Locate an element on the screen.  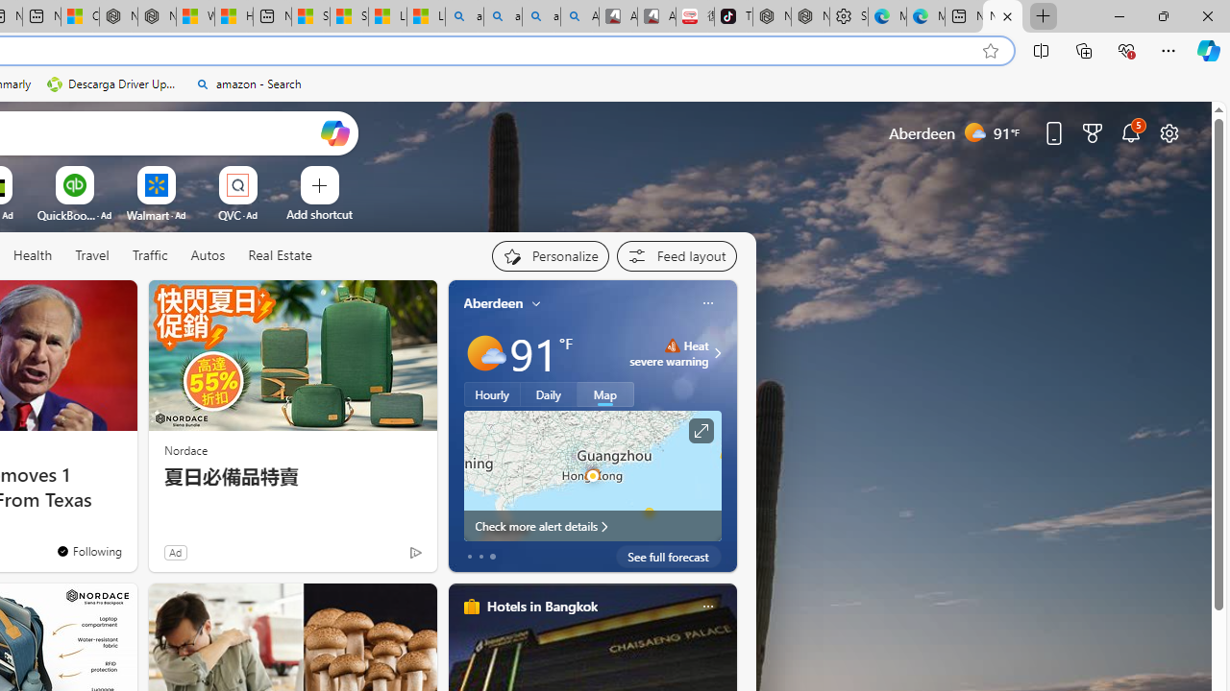
My location is located at coordinates (536, 303).